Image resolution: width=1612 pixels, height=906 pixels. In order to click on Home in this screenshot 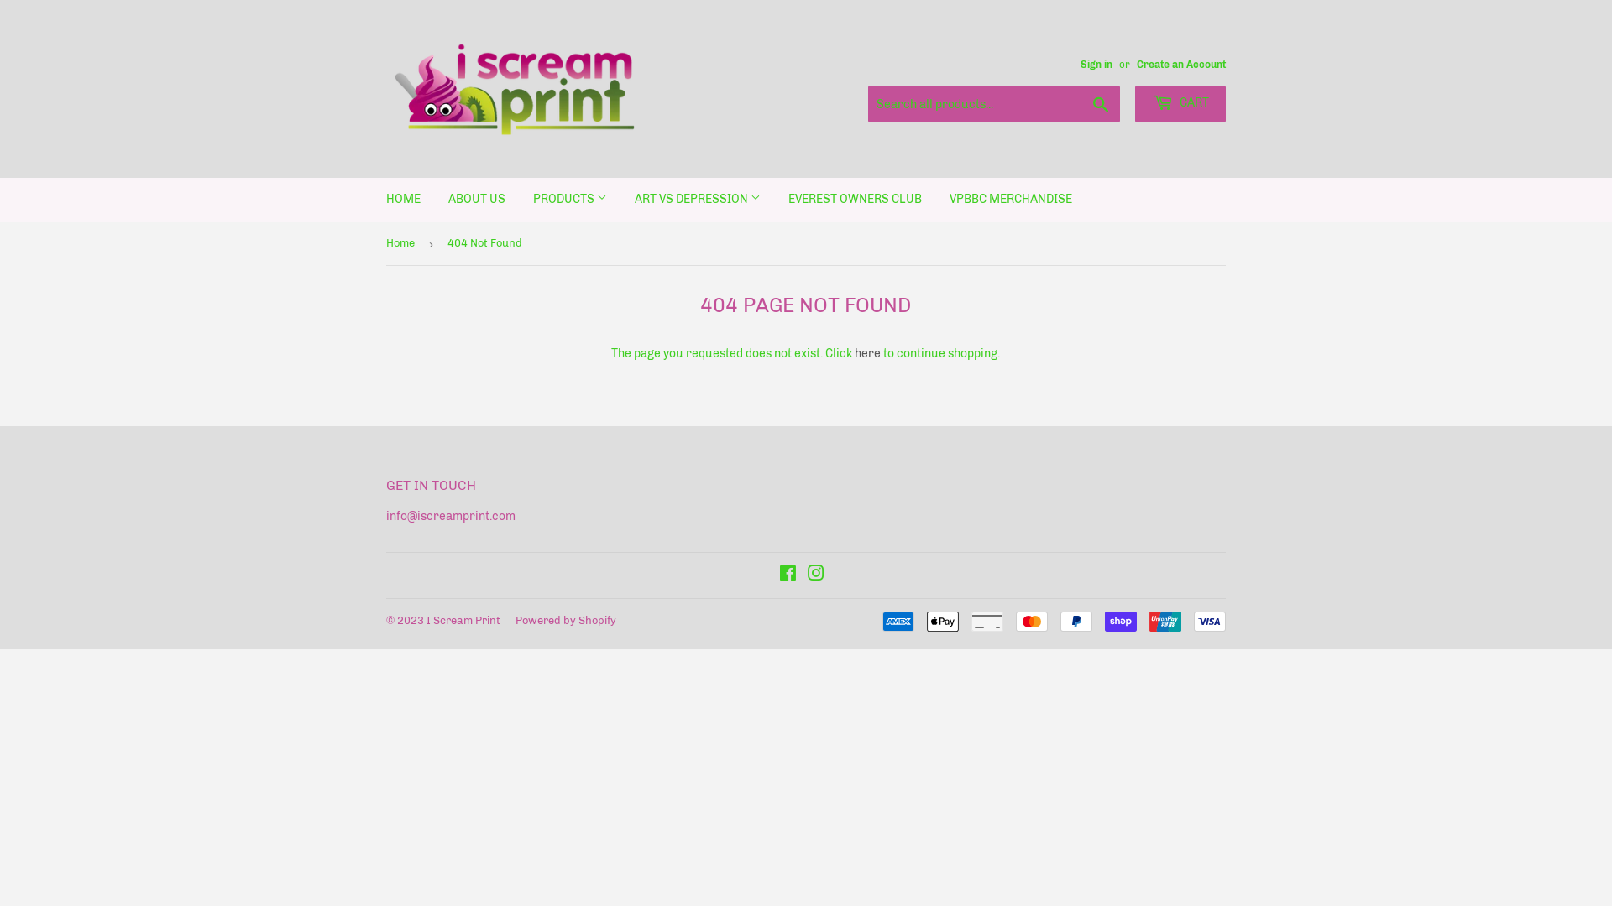, I will do `click(403, 243)`.